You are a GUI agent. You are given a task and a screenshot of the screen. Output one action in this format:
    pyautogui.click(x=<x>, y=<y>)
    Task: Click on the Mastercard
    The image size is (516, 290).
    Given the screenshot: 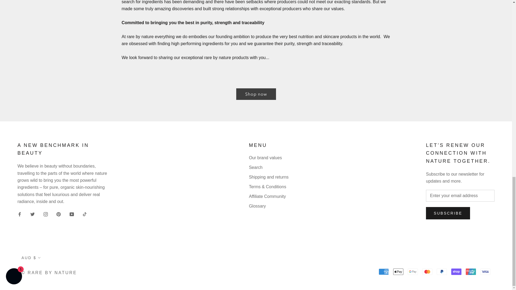 What is the action you would take?
    pyautogui.click(x=427, y=272)
    